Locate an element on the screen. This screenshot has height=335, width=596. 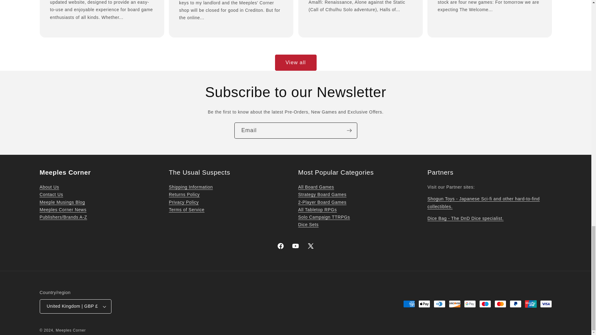
Board Games is located at coordinates (316, 187).